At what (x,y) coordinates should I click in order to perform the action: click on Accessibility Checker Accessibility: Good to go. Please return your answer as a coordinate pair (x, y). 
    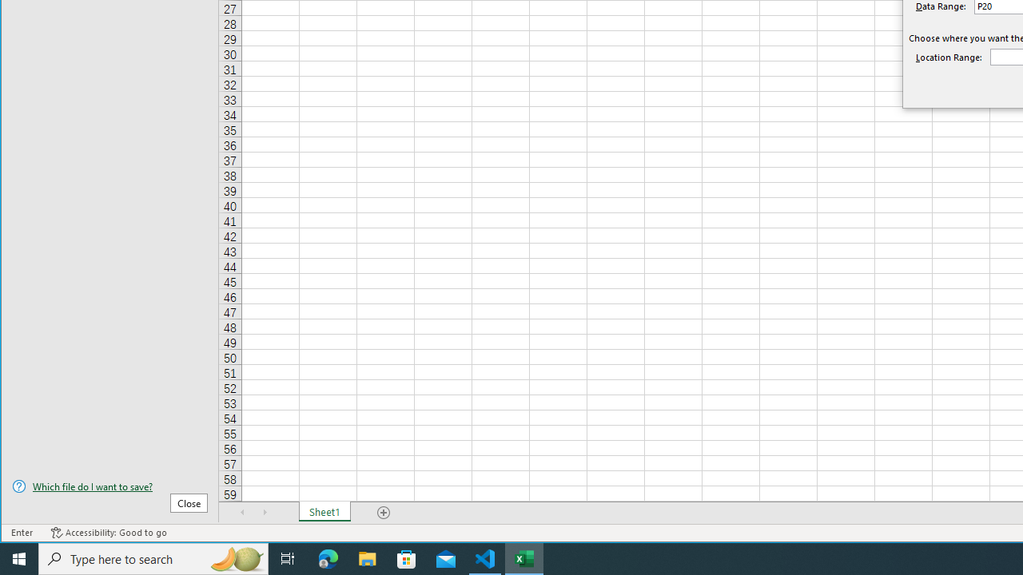
    Looking at the image, I should click on (109, 533).